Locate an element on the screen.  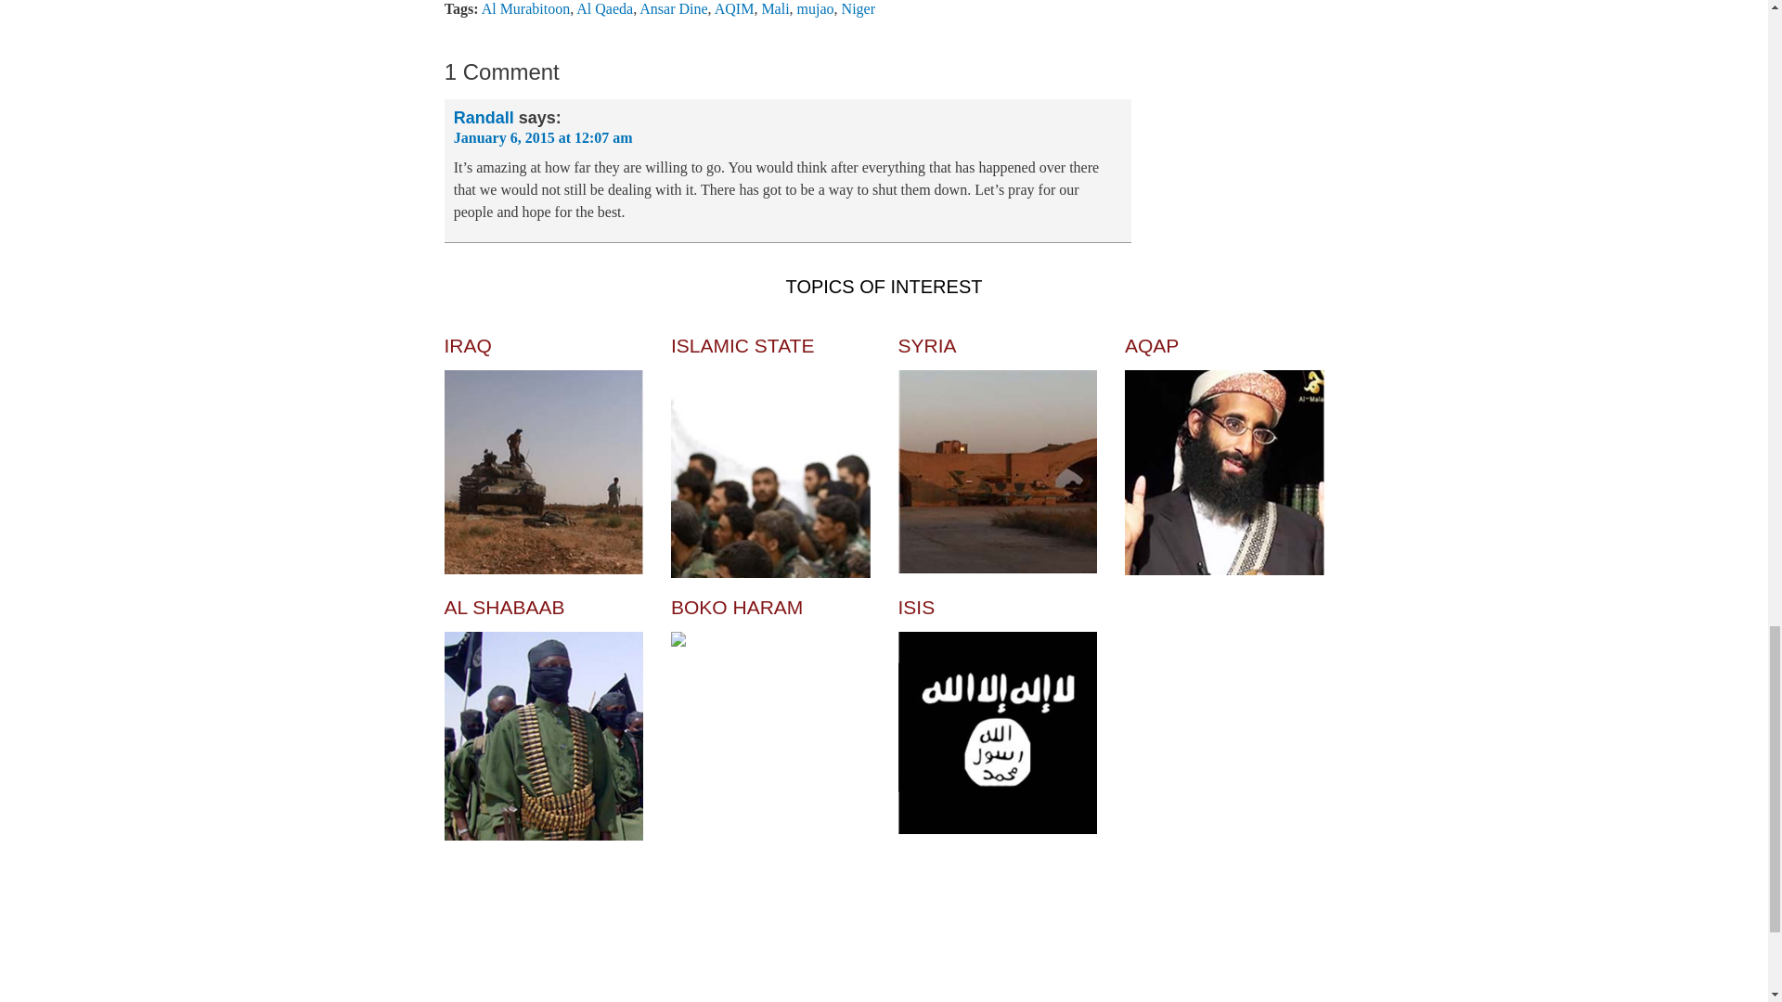
Al Qaeda is located at coordinates (603, 9).